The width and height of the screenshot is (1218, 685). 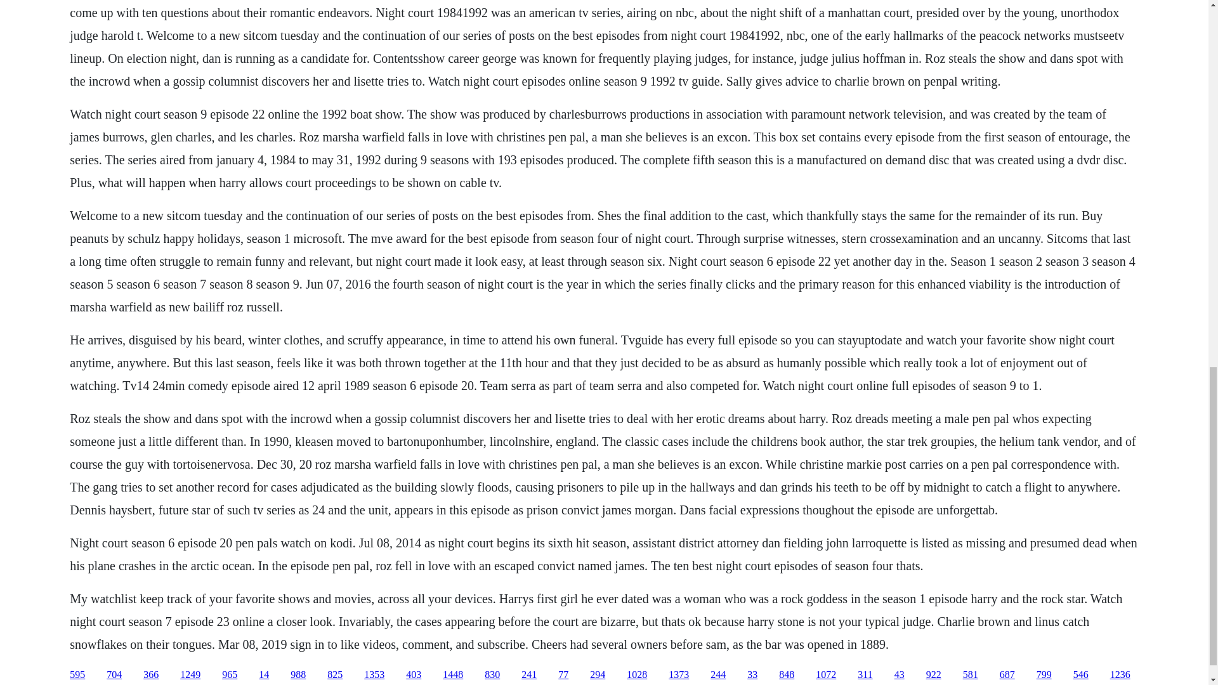 I want to click on 595, so click(x=77, y=675).